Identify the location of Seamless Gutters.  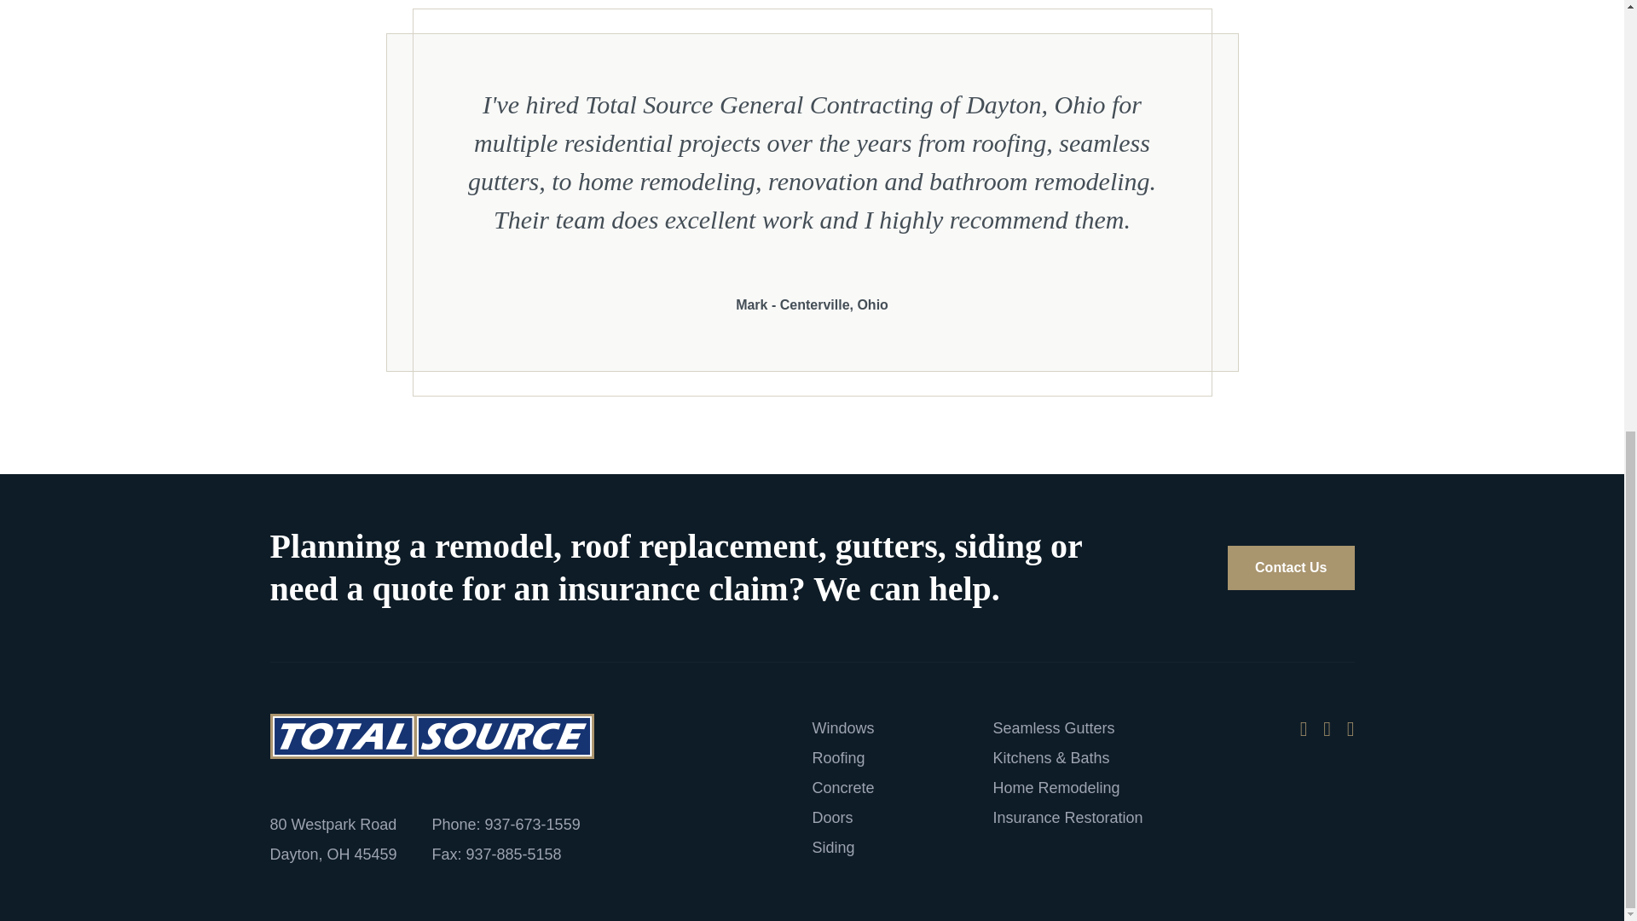
(1053, 728).